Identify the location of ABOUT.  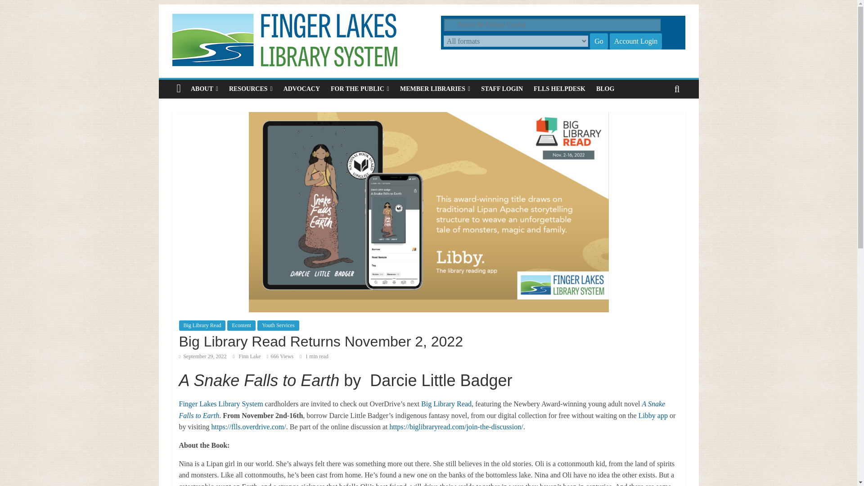
(204, 89).